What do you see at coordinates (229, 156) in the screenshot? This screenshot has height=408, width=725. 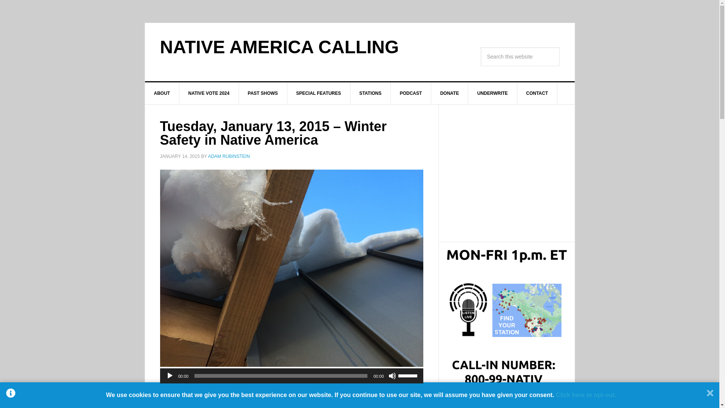 I see `ADAM RUBINSTEIN` at bounding box center [229, 156].